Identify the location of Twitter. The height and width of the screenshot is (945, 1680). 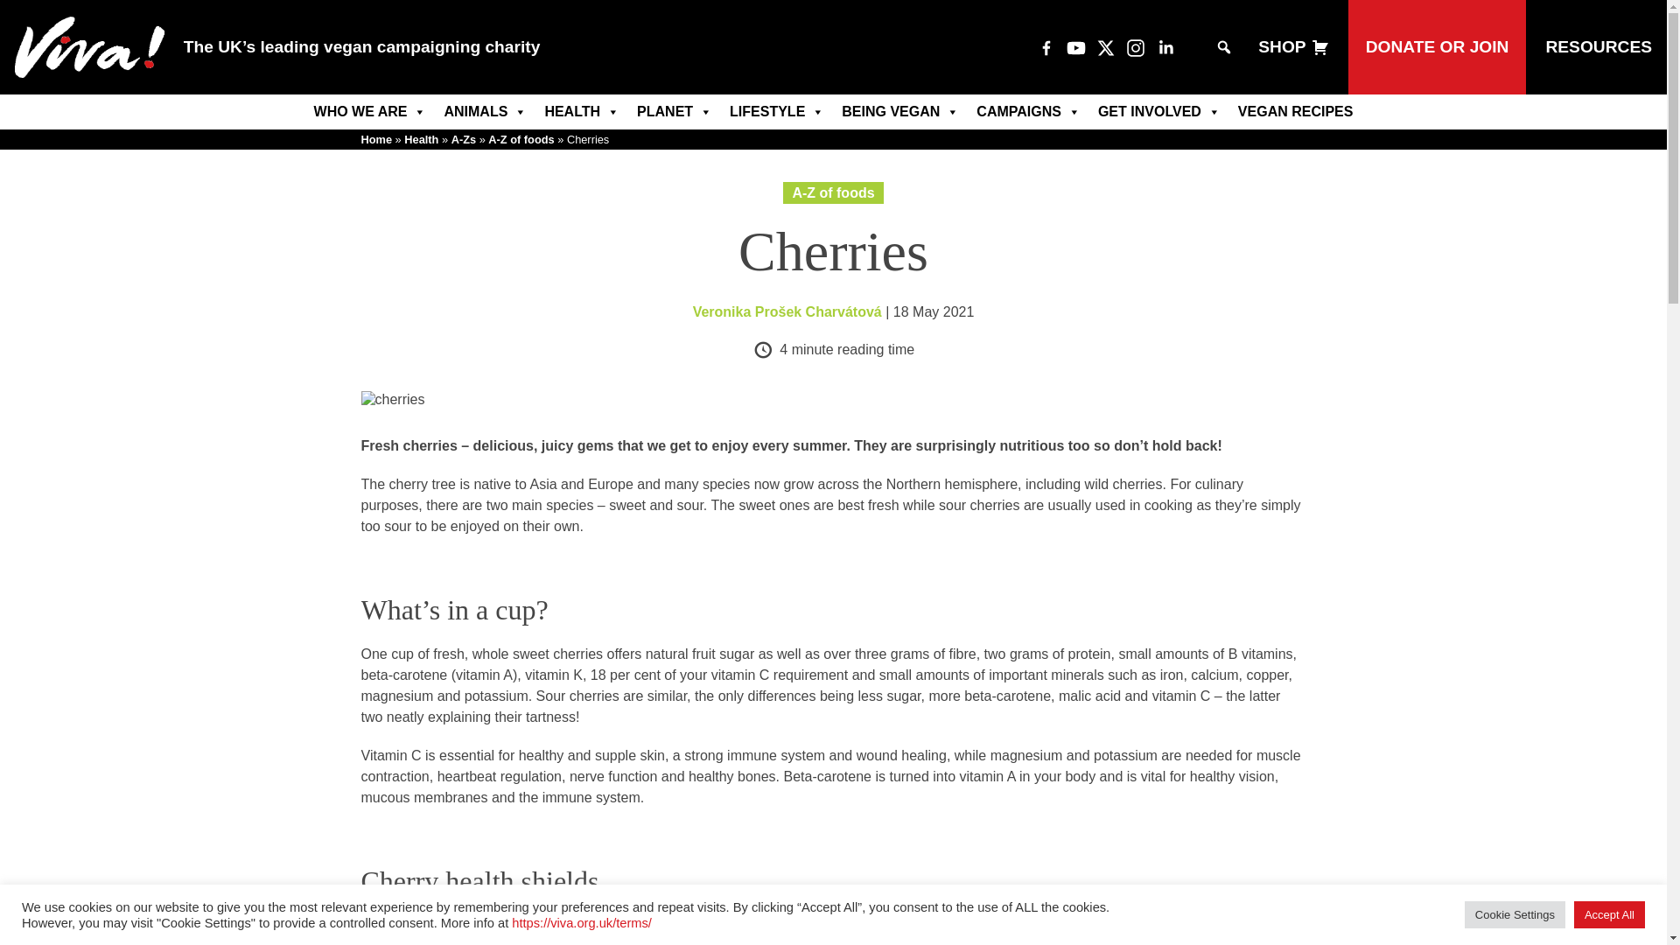
(1106, 47).